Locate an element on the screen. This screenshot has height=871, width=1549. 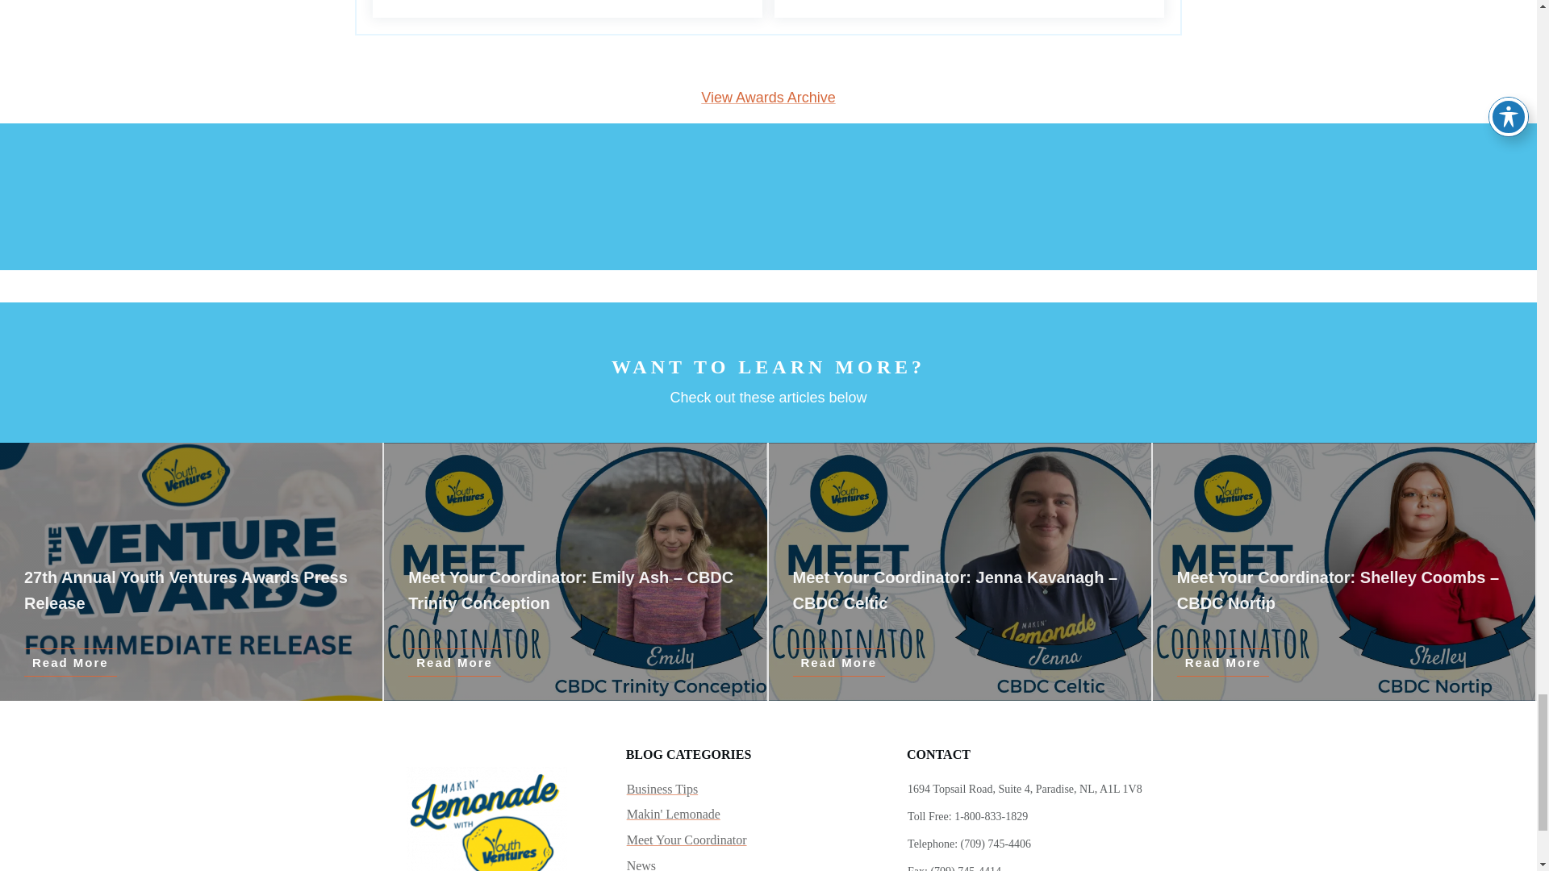
Business Tips is located at coordinates (662, 789).